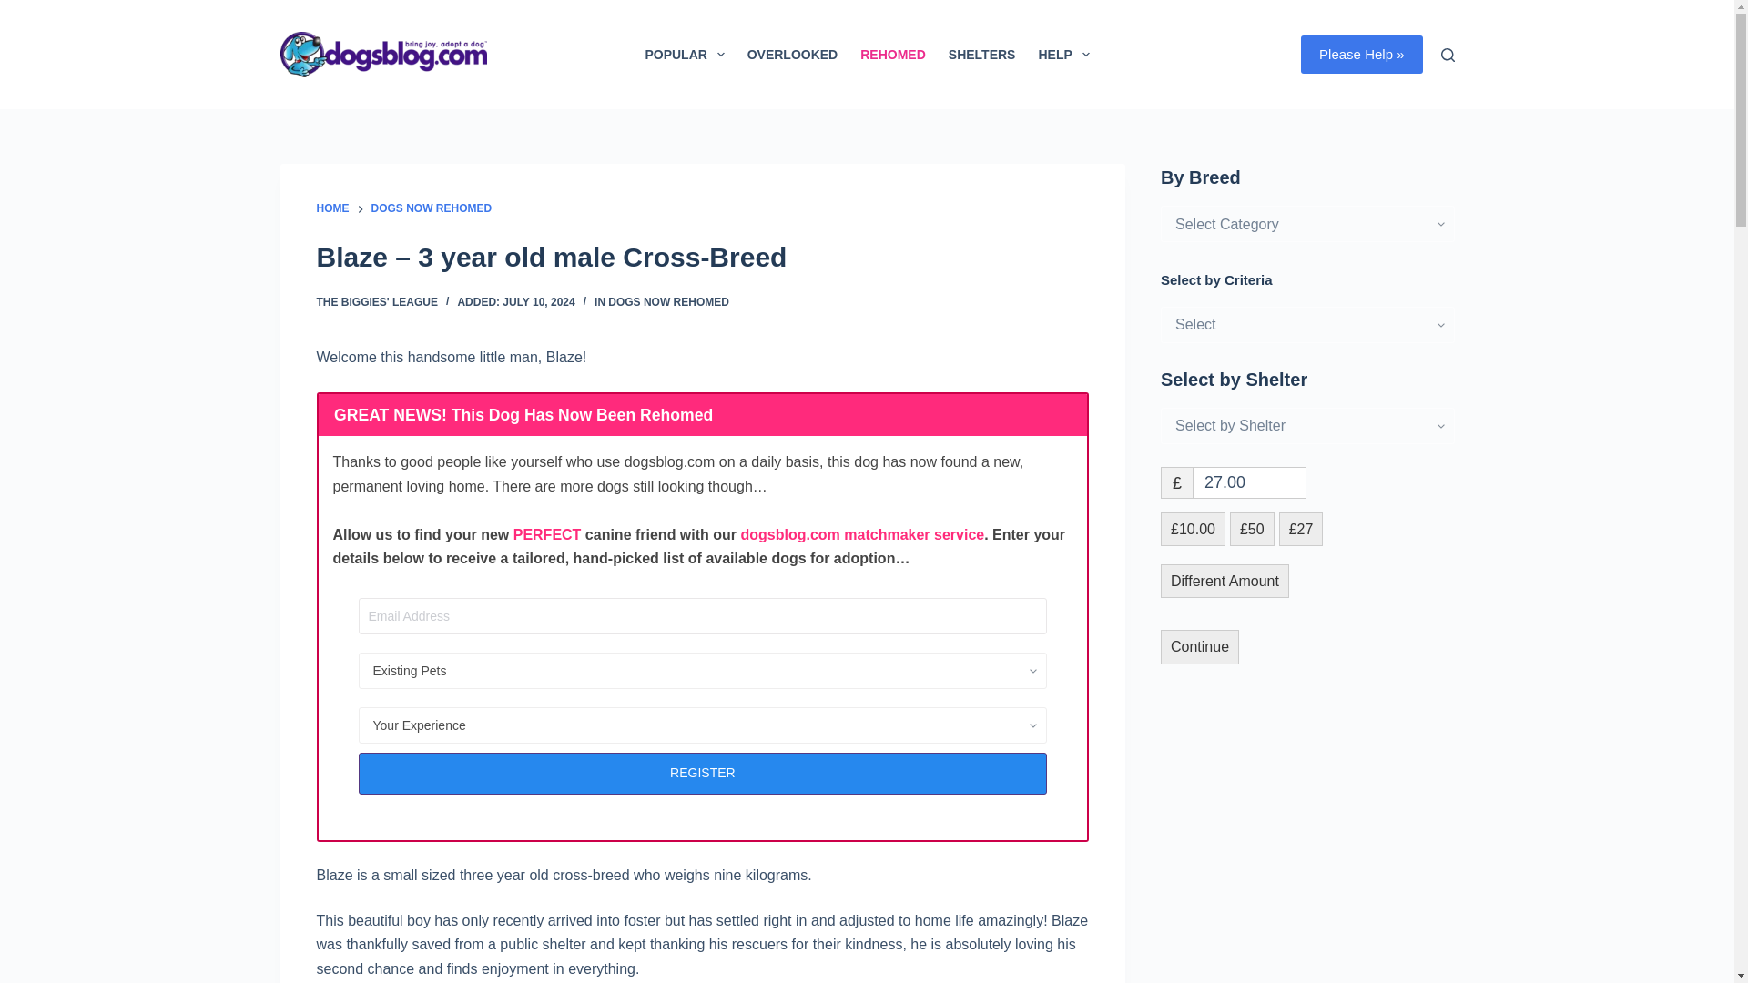 The image size is (1748, 983). What do you see at coordinates (377, 302) in the screenshot?
I see `Posts by The Biggies' League` at bounding box center [377, 302].